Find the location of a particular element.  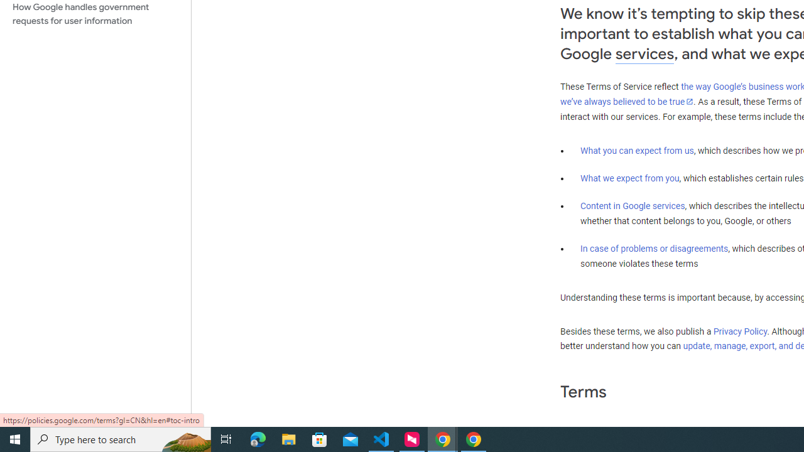

What you can expect from us is located at coordinates (637, 151).